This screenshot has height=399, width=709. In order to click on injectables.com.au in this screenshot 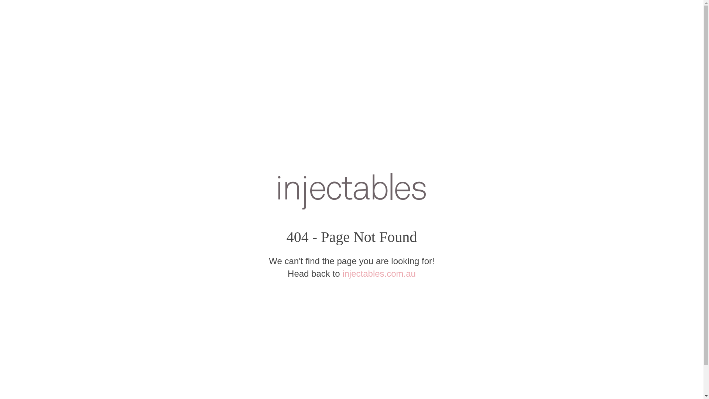, I will do `click(379, 274)`.